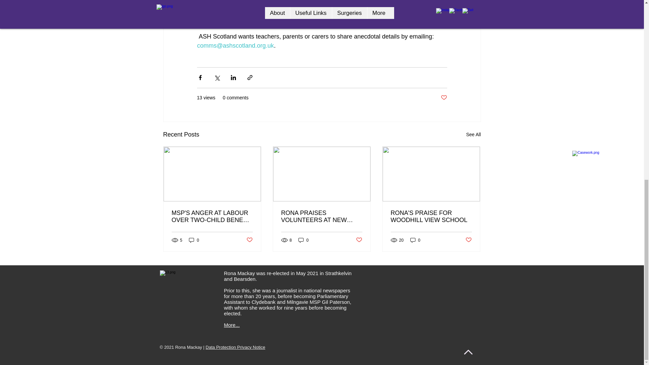 The width and height of the screenshot is (649, 365). What do you see at coordinates (304, 240) in the screenshot?
I see `0` at bounding box center [304, 240].